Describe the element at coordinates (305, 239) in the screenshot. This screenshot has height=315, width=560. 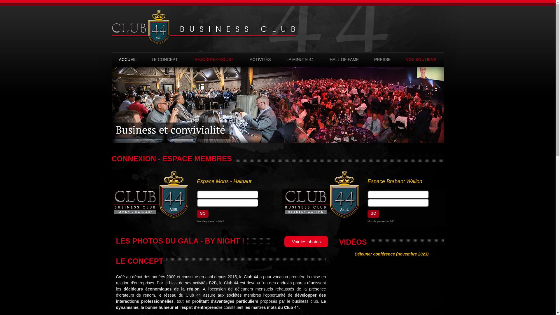
I see `Voir les photos` at that location.